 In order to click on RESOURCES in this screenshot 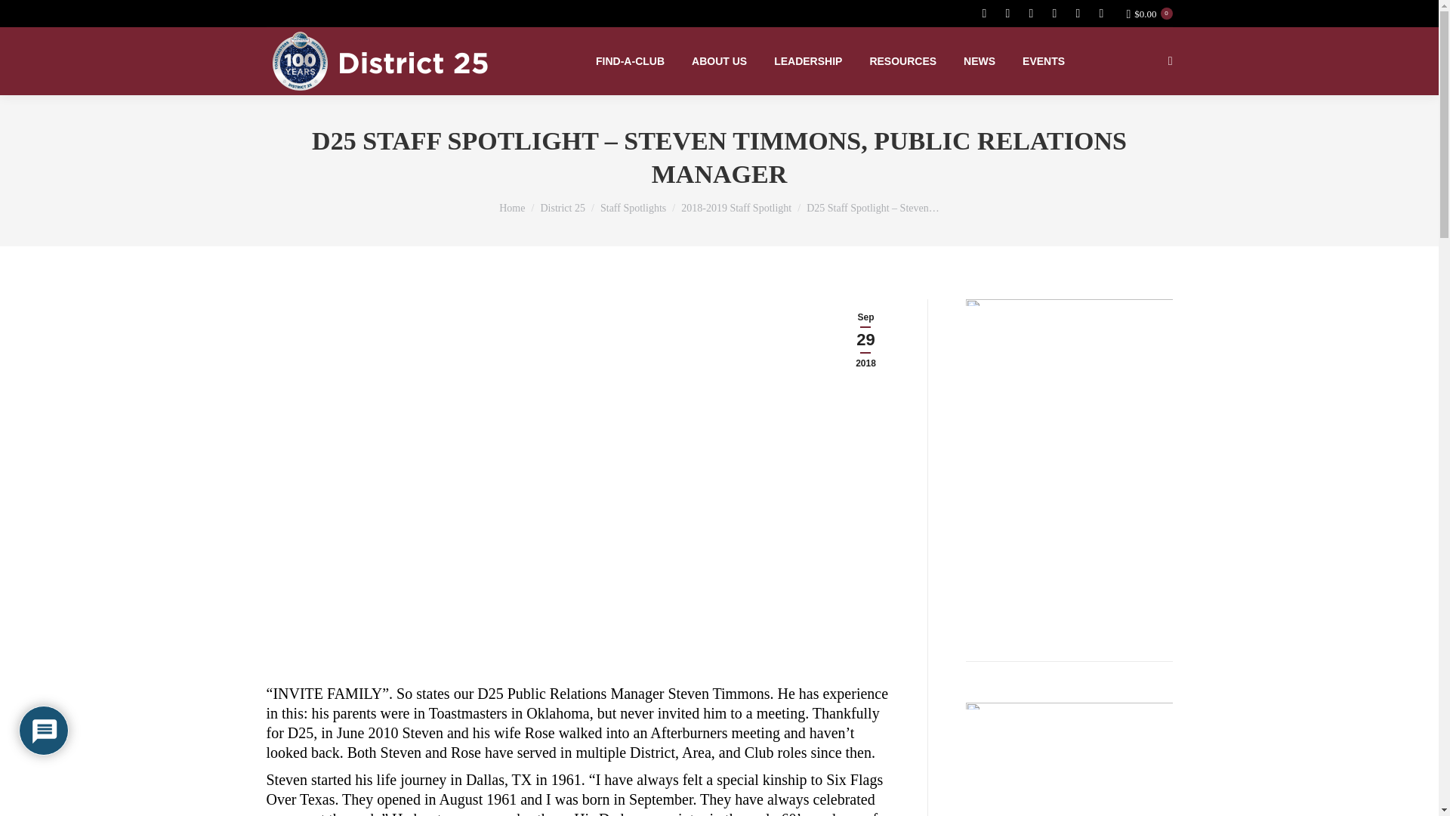, I will do `click(902, 61)`.